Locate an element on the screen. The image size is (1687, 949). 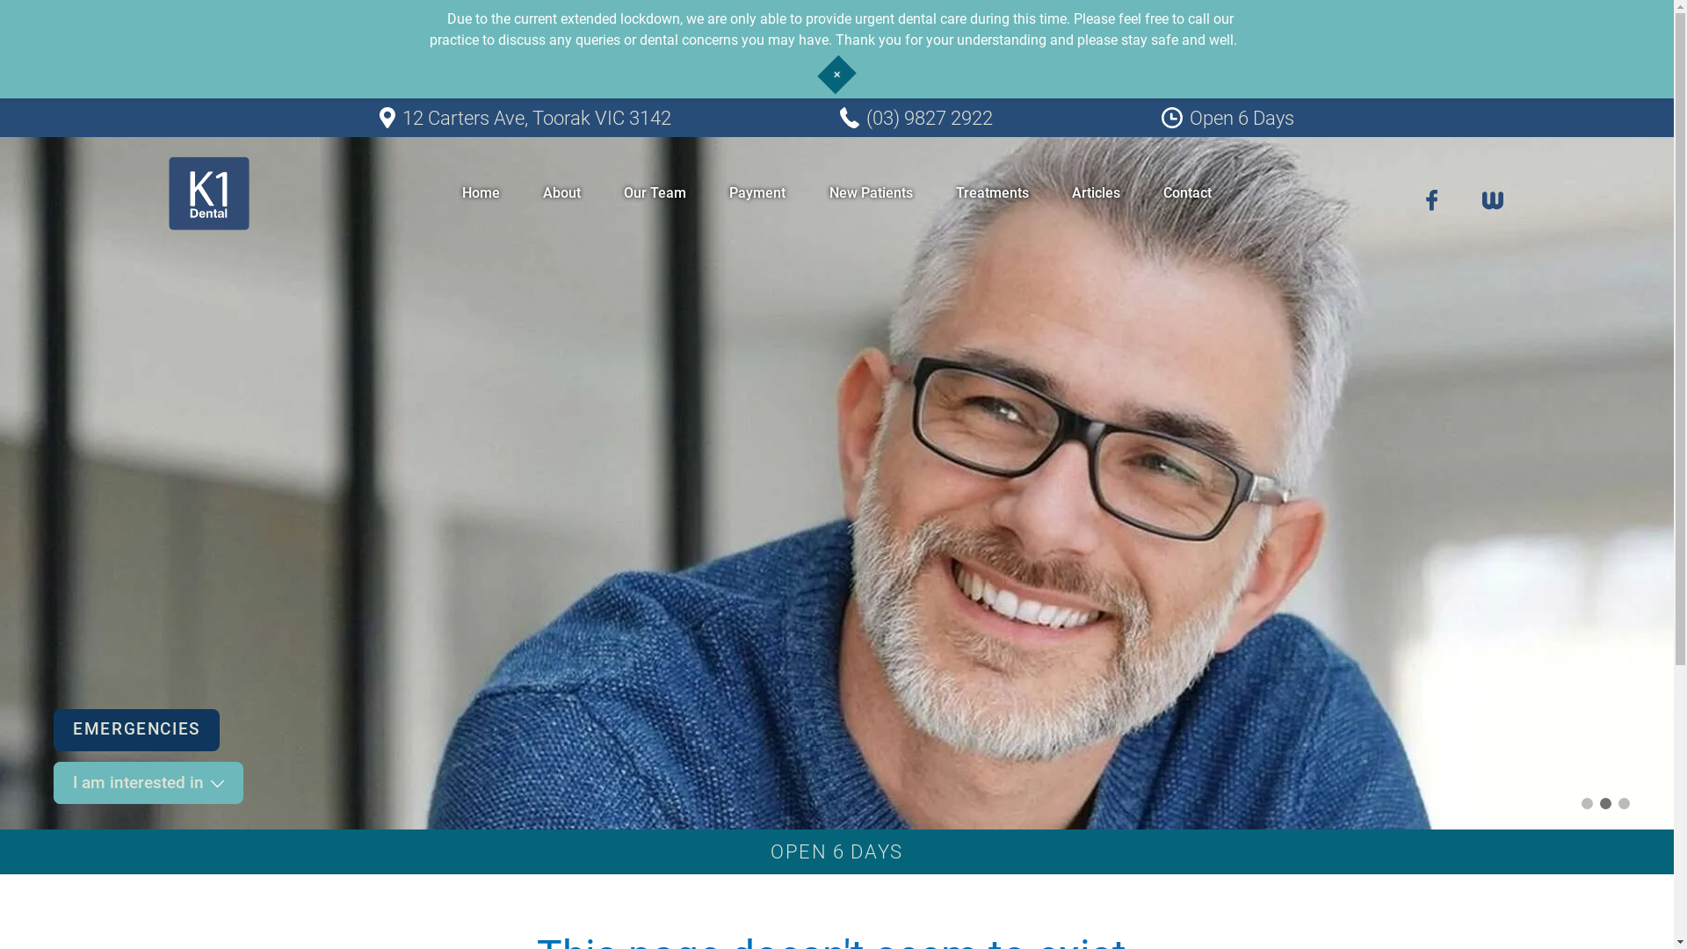
Treatments is located at coordinates (993, 193).